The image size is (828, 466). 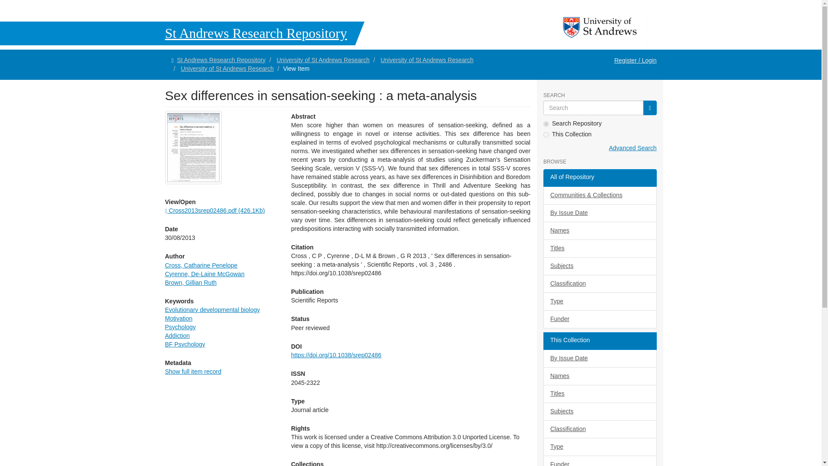 What do you see at coordinates (182, 33) in the screenshot?
I see `St Andrews Research Repository` at bounding box center [182, 33].